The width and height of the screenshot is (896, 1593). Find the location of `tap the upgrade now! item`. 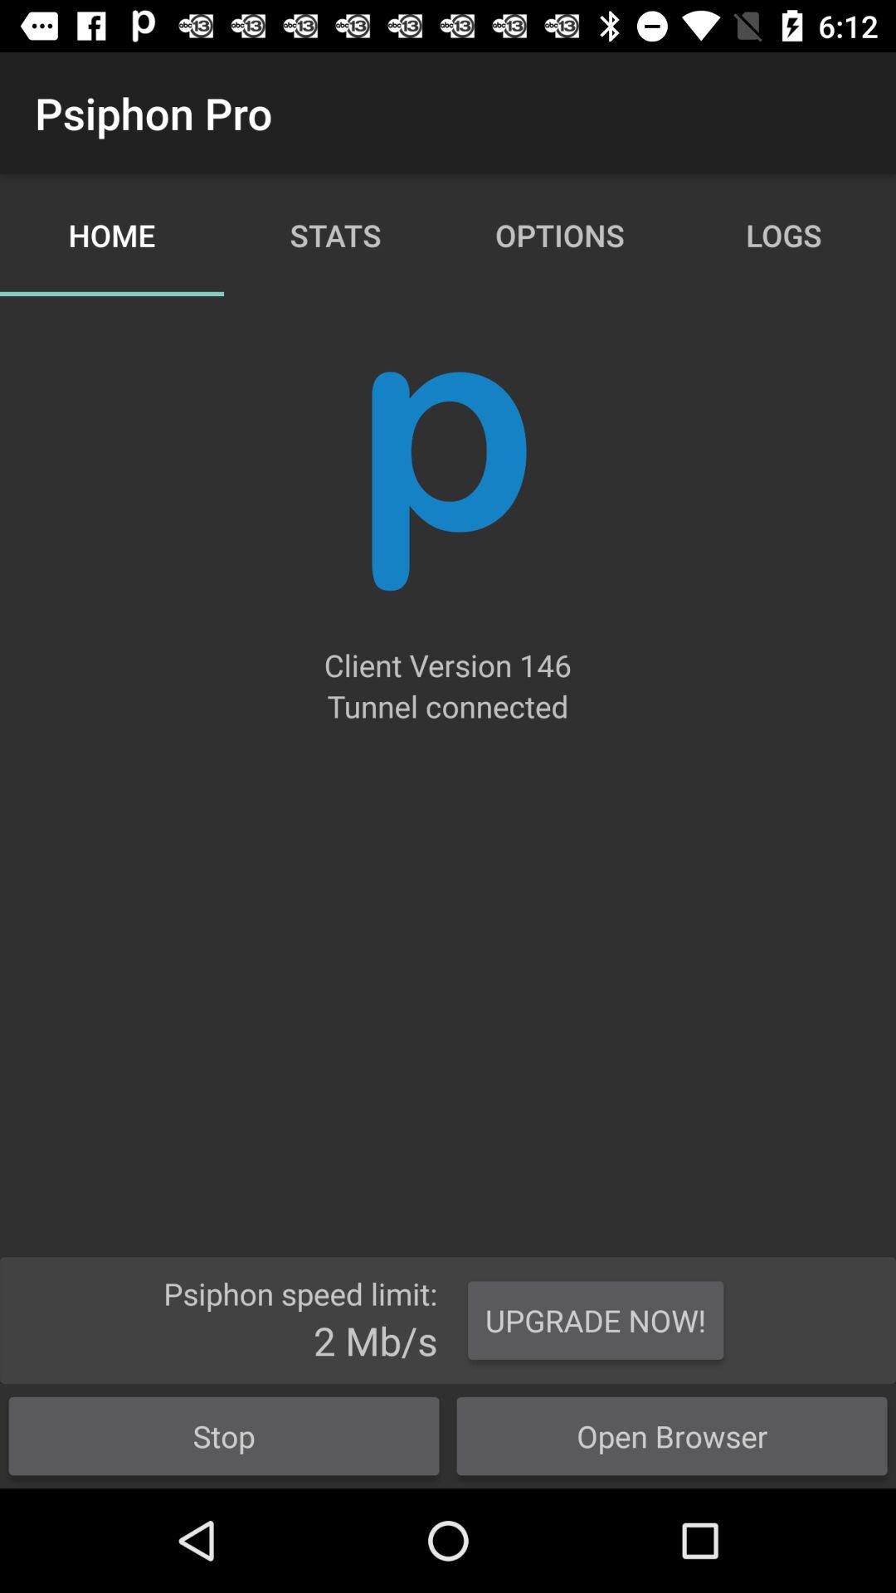

tap the upgrade now! item is located at coordinates (596, 1320).